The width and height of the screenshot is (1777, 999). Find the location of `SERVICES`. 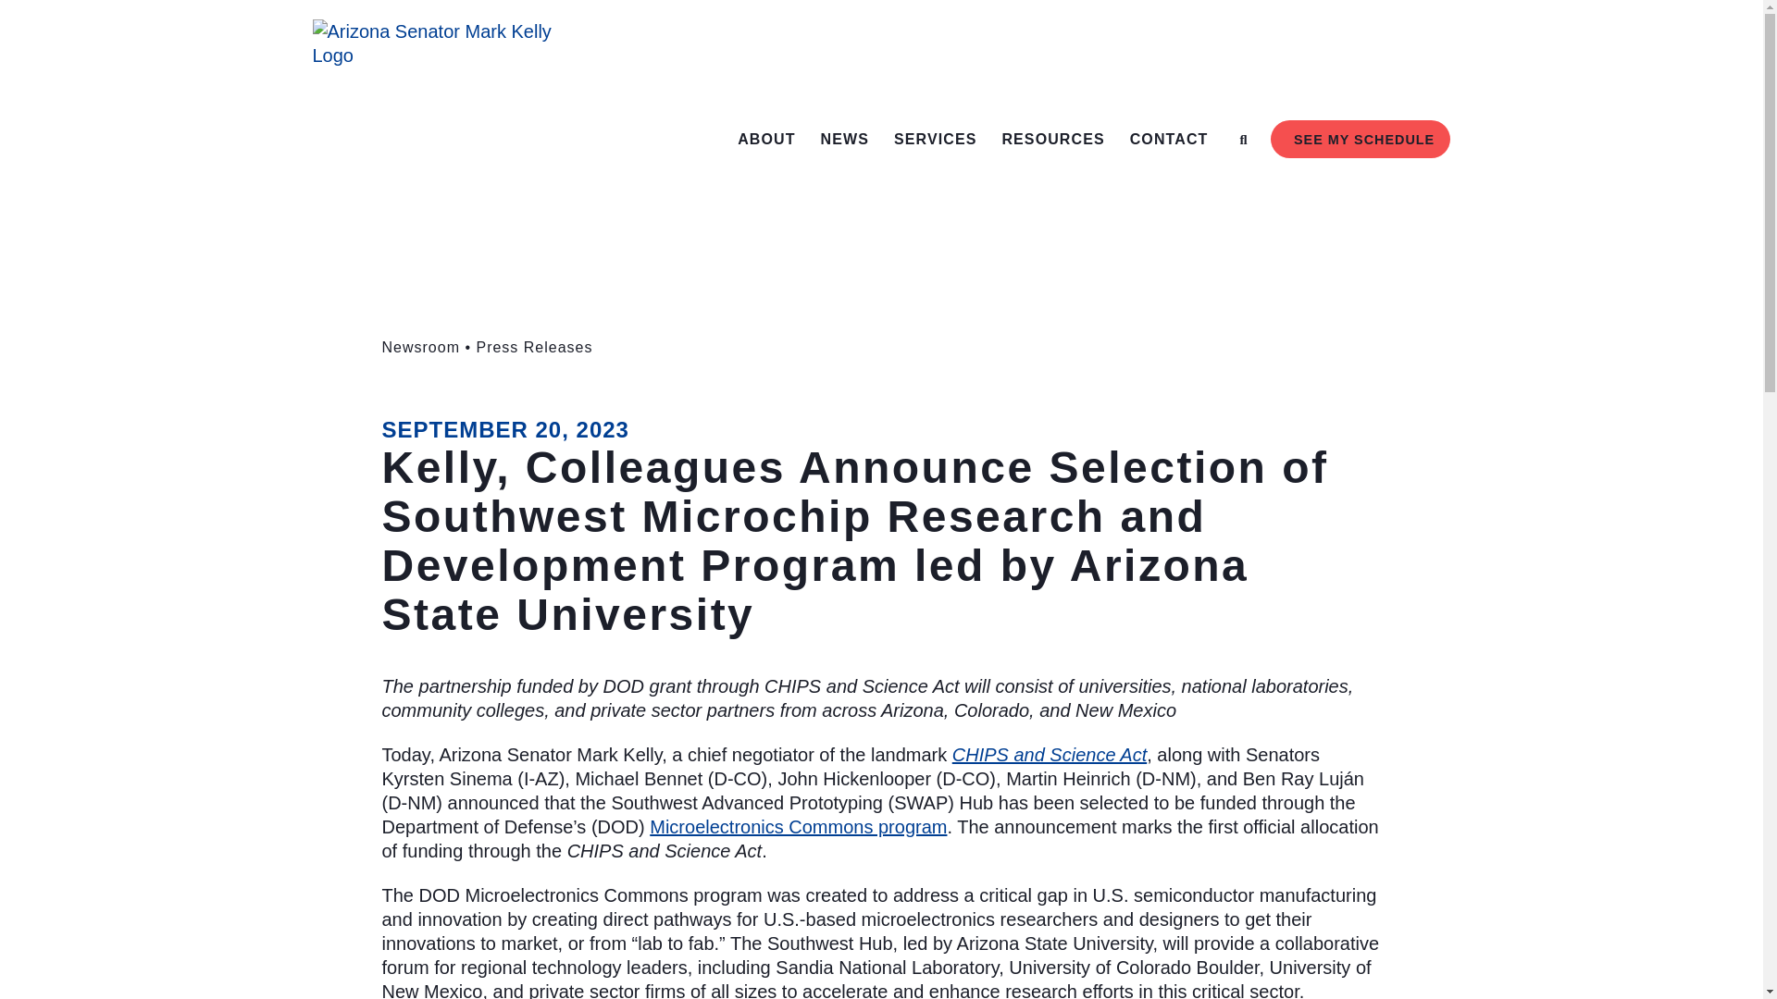

SERVICES is located at coordinates (935, 139).